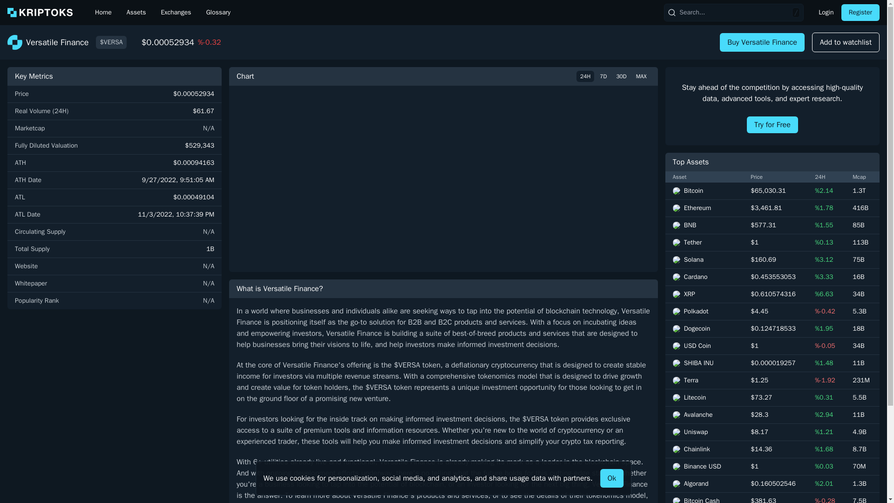  What do you see at coordinates (704, 363) in the screenshot?
I see `SHIBA INU` at bounding box center [704, 363].